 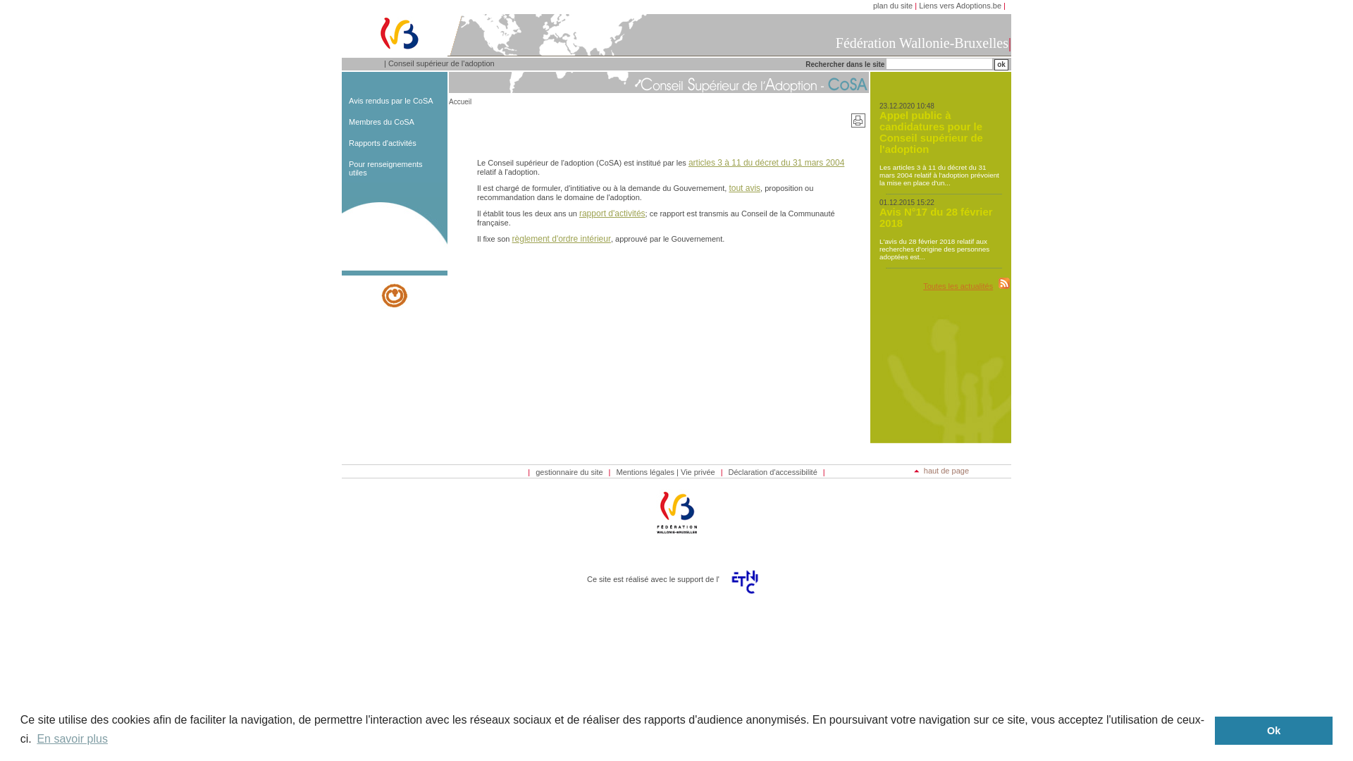 What do you see at coordinates (941, 471) in the screenshot?
I see `haut de page` at bounding box center [941, 471].